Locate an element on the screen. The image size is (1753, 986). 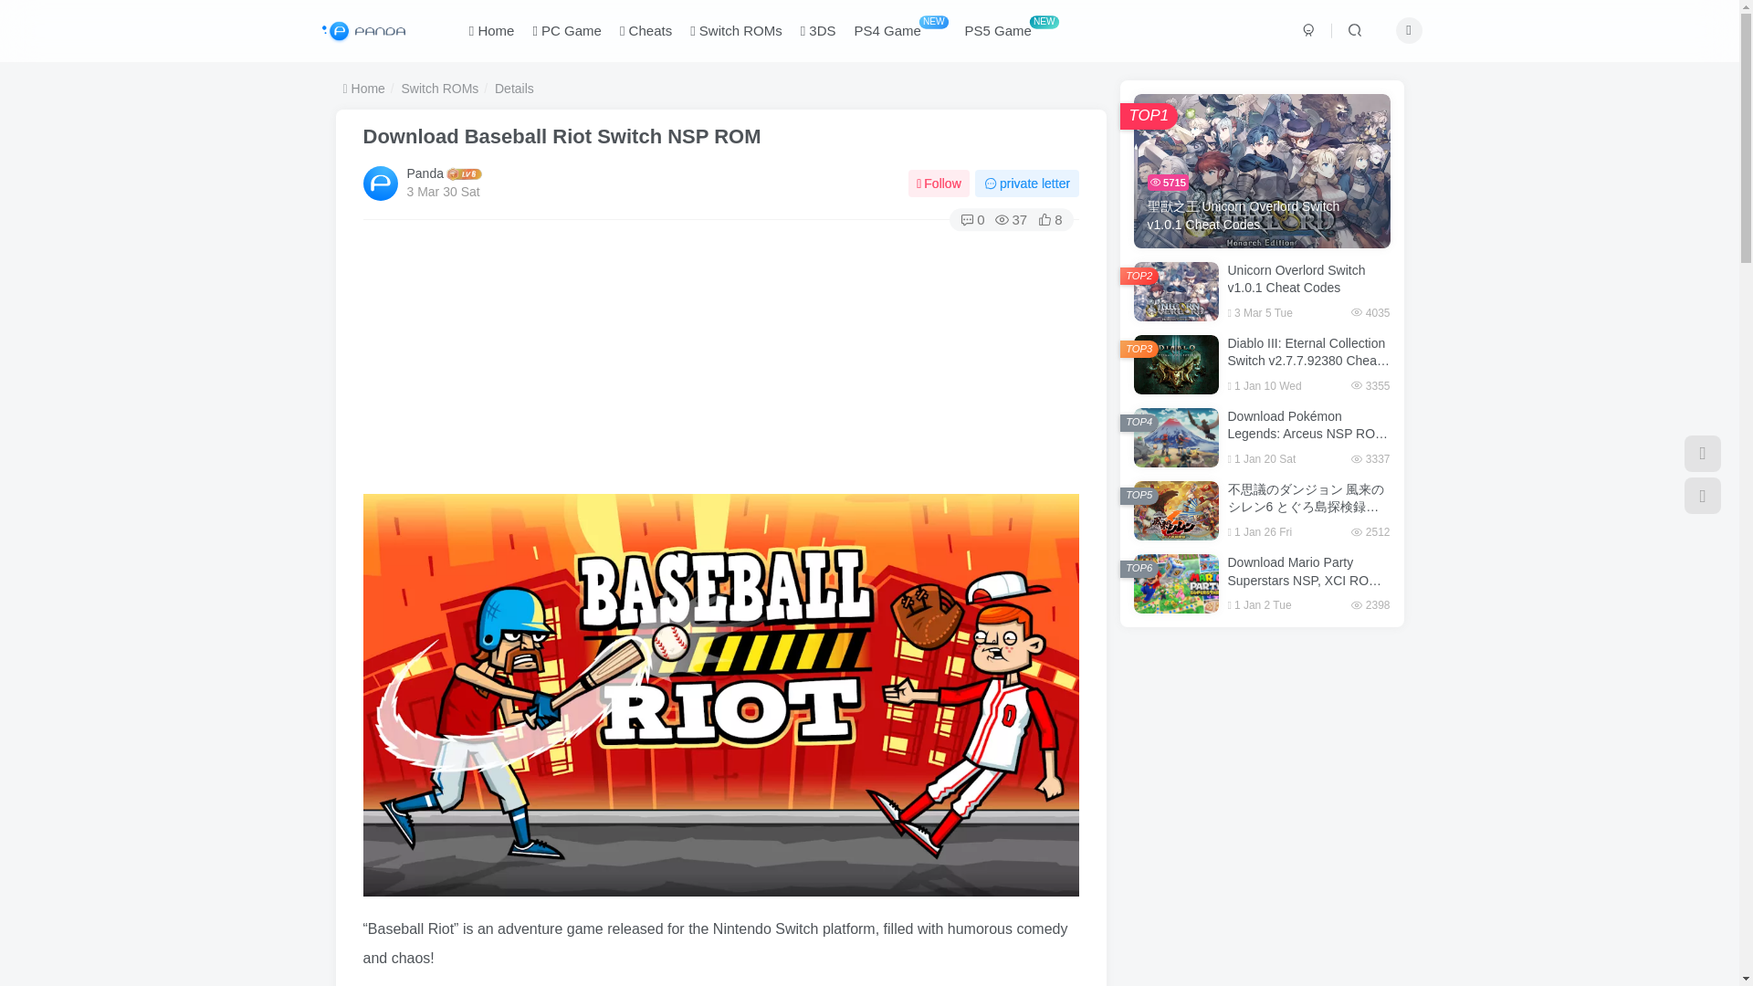
Follow is located at coordinates (939, 184).